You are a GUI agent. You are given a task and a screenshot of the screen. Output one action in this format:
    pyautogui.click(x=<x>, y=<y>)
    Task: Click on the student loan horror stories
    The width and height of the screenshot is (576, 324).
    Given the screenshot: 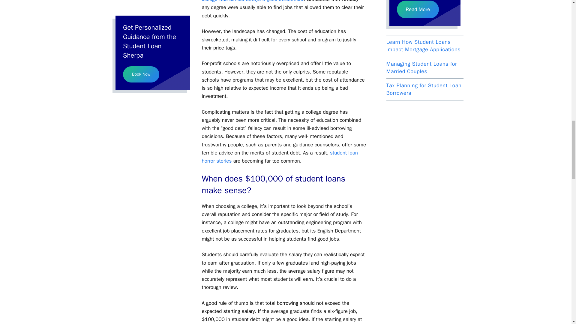 What is the action you would take?
    pyautogui.click(x=280, y=157)
    